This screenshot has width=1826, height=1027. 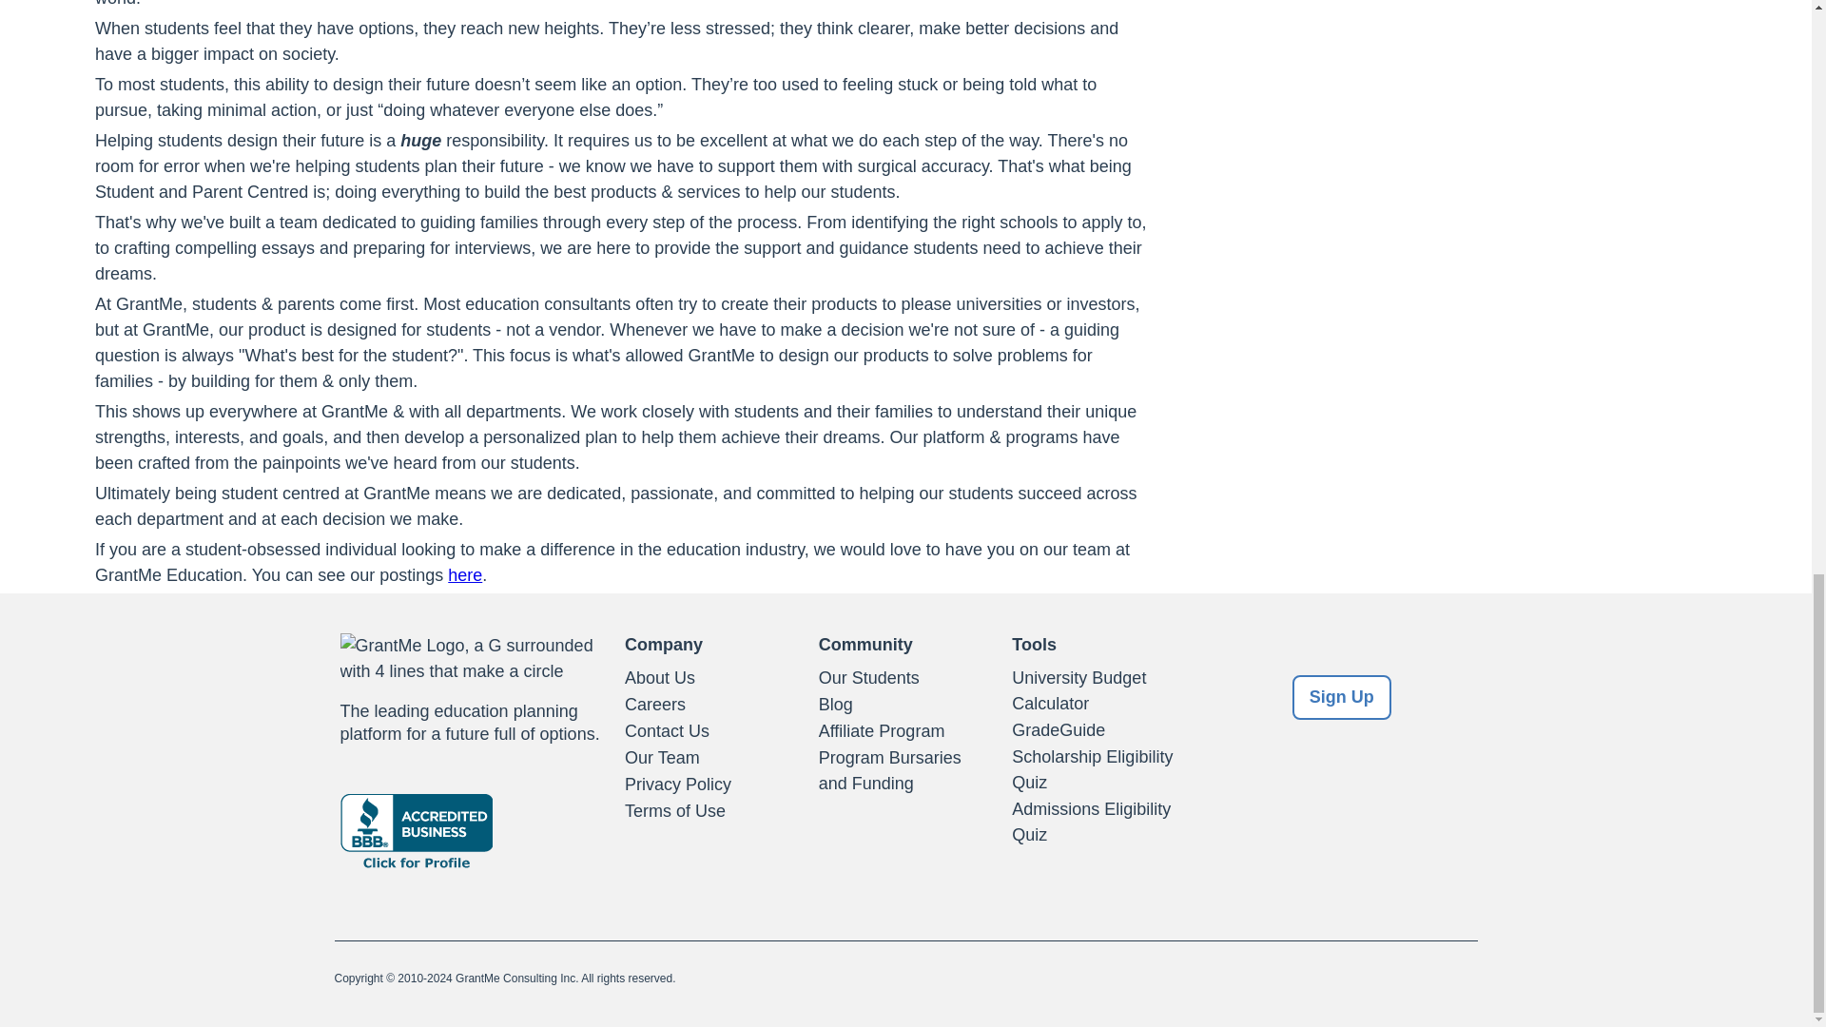 What do you see at coordinates (1099, 690) in the screenshot?
I see `University Budget Calculator` at bounding box center [1099, 690].